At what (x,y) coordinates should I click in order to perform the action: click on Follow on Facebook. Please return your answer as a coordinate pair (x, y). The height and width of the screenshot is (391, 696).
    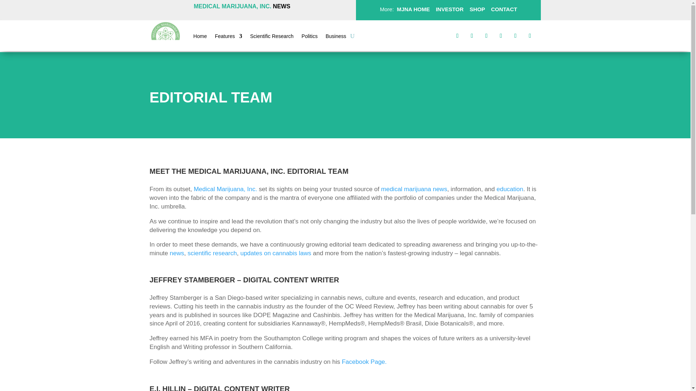
    Looking at the image, I should click on (457, 35).